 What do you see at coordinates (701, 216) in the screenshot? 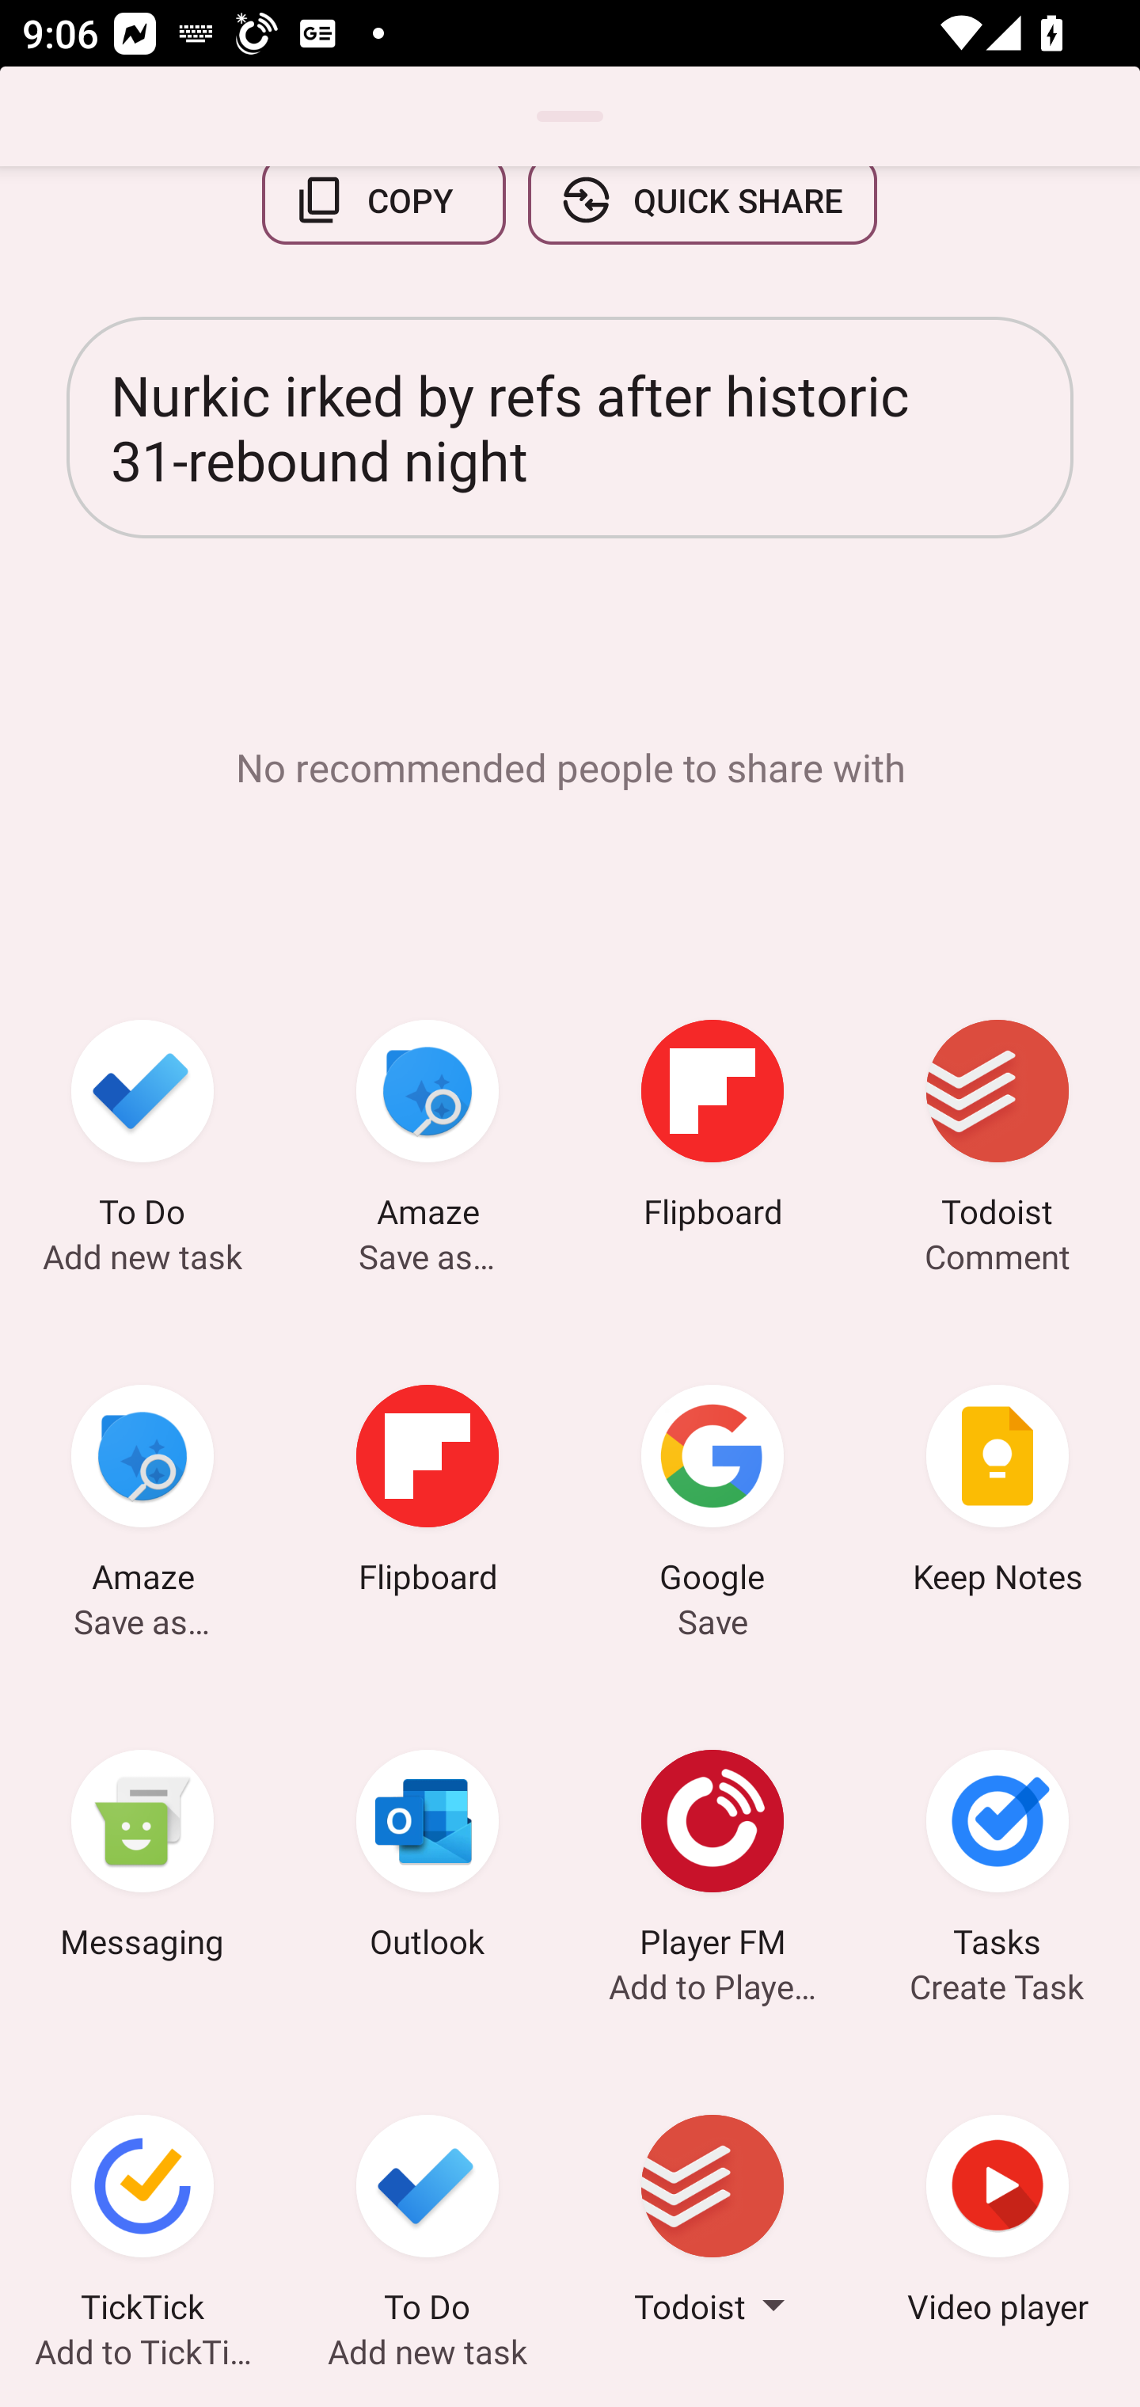
I see `QUICK SHARE` at bounding box center [701, 216].